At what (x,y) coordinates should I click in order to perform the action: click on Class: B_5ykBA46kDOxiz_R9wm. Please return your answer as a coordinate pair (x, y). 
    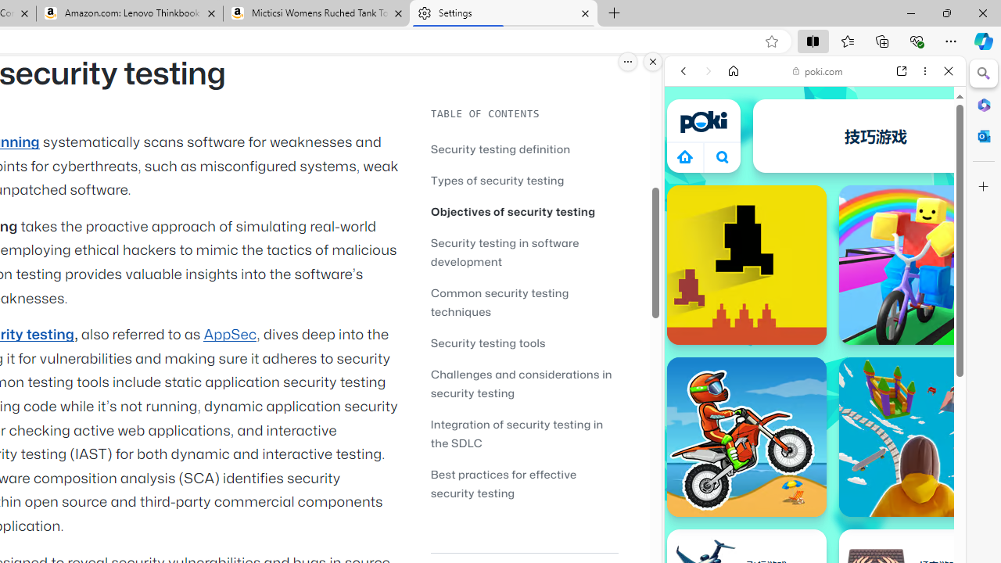
    Looking at the image, I should click on (723, 156).